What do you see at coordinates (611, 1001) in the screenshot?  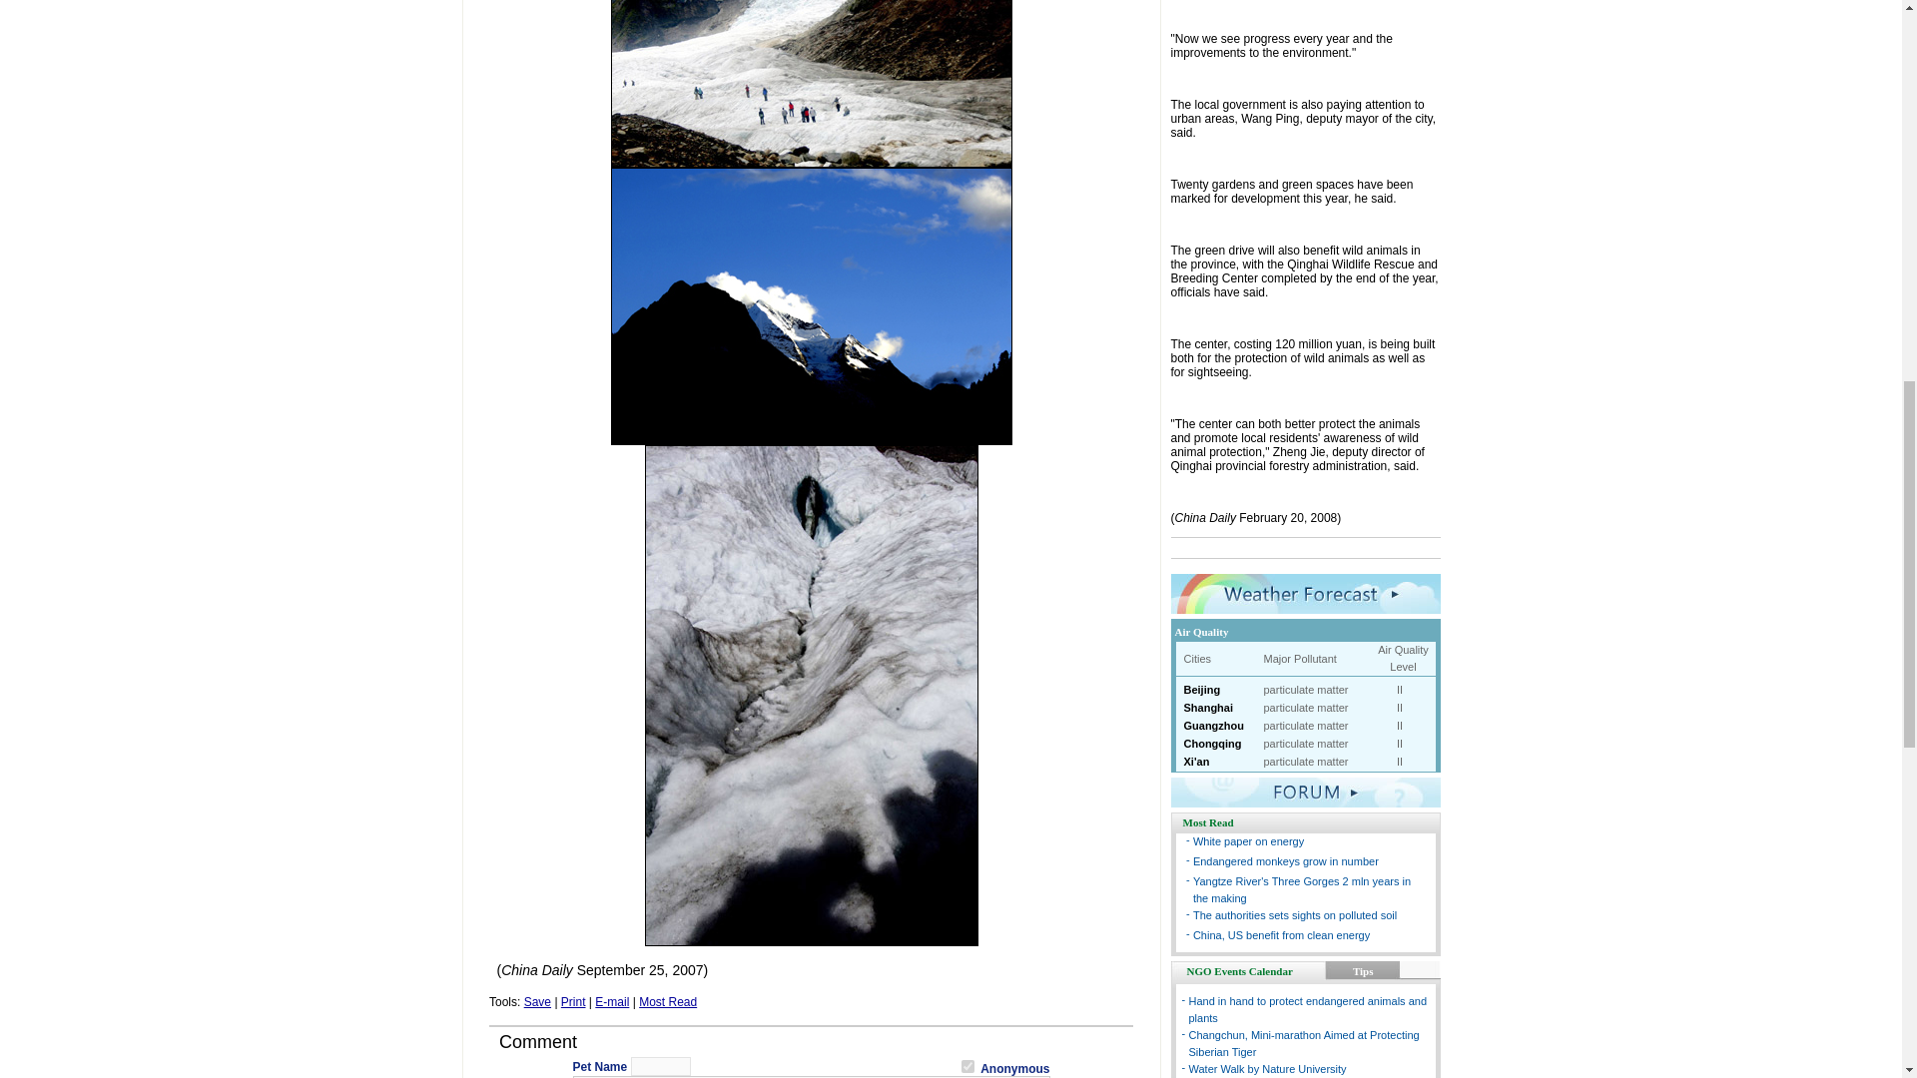 I see `E-mail` at bounding box center [611, 1001].